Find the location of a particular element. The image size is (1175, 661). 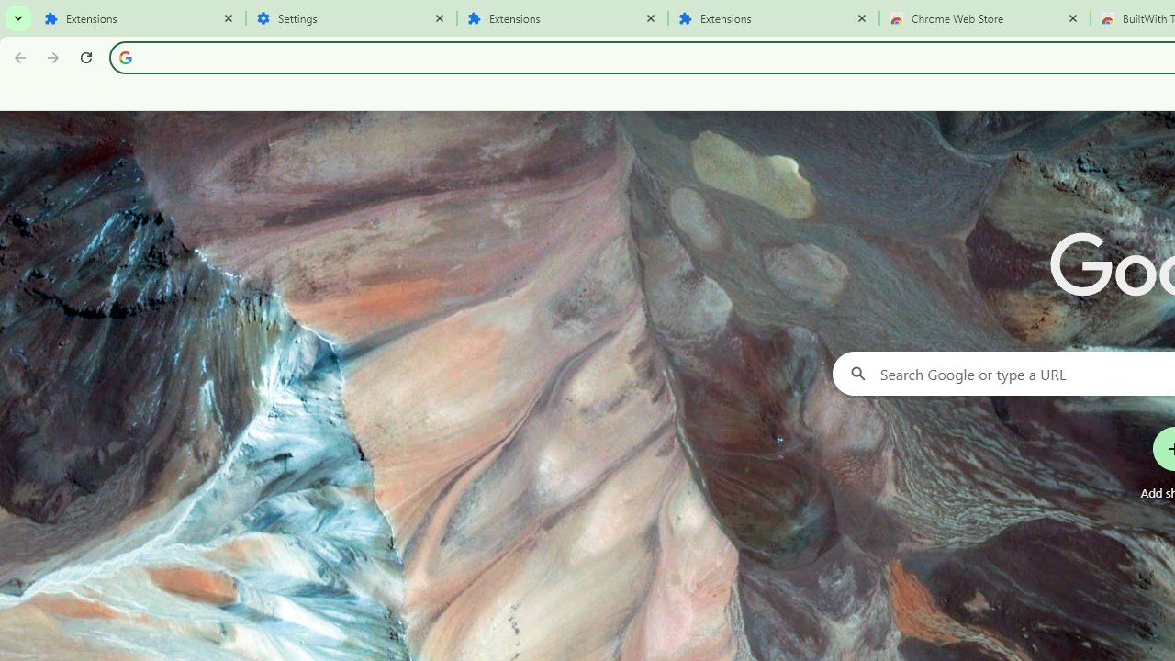

Chrome Web Store is located at coordinates (984, 18).